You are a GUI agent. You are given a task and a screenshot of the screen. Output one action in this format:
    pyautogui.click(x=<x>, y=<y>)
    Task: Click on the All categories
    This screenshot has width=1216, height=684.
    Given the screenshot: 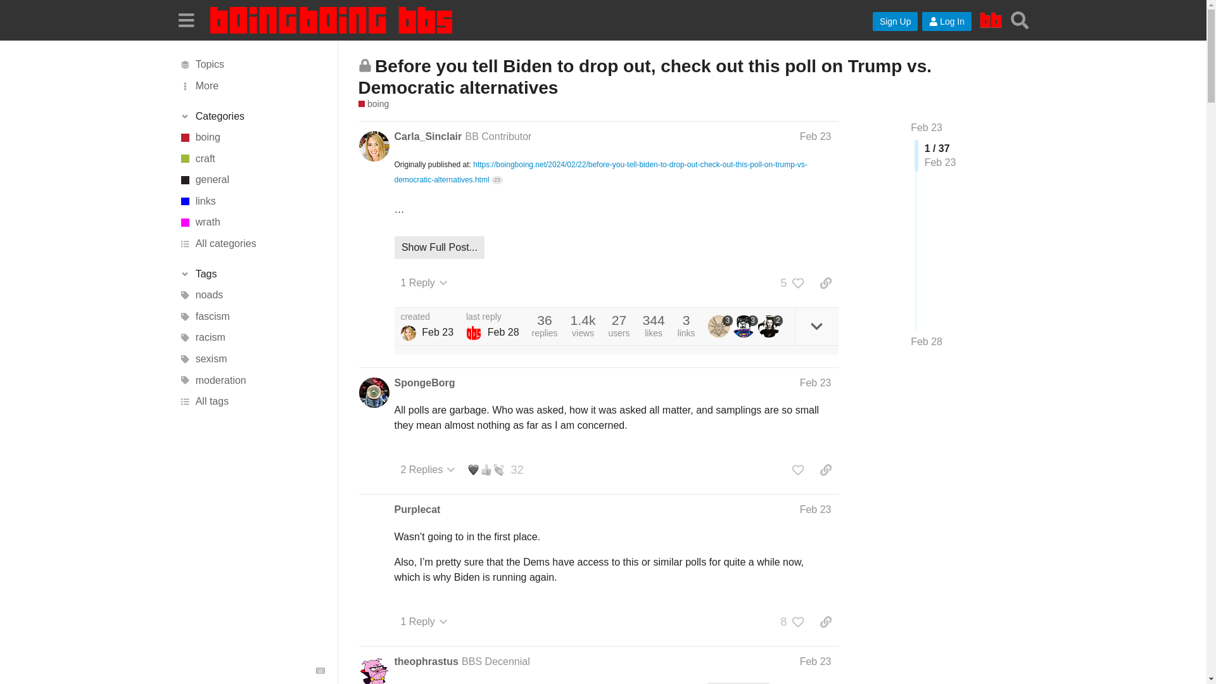 What is the action you would take?
    pyautogui.click(x=251, y=243)
    